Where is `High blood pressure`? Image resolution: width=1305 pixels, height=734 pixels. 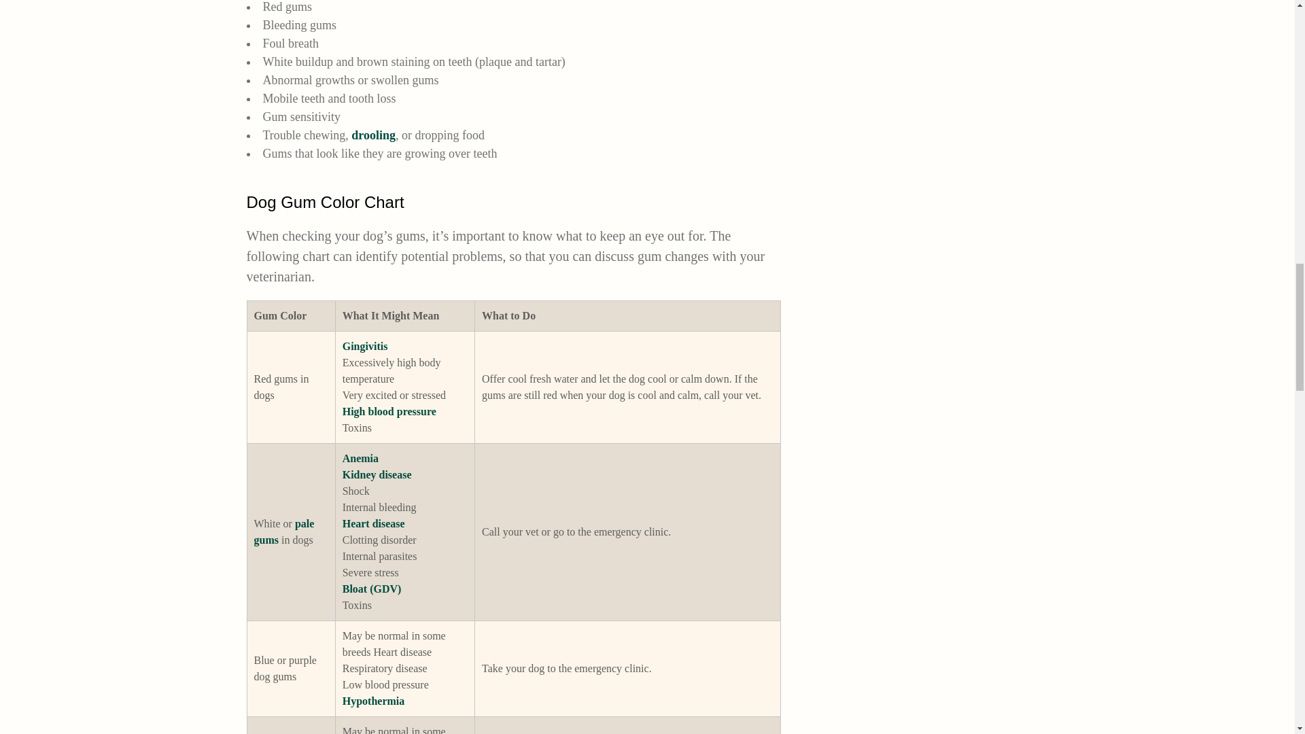 High blood pressure is located at coordinates (389, 412).